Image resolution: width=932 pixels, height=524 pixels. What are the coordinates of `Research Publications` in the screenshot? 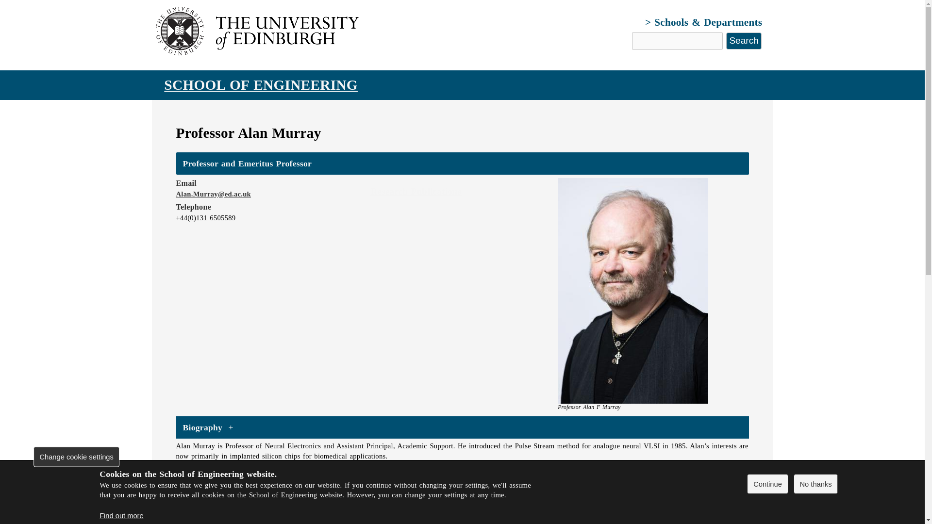 It's located at (416, 191).